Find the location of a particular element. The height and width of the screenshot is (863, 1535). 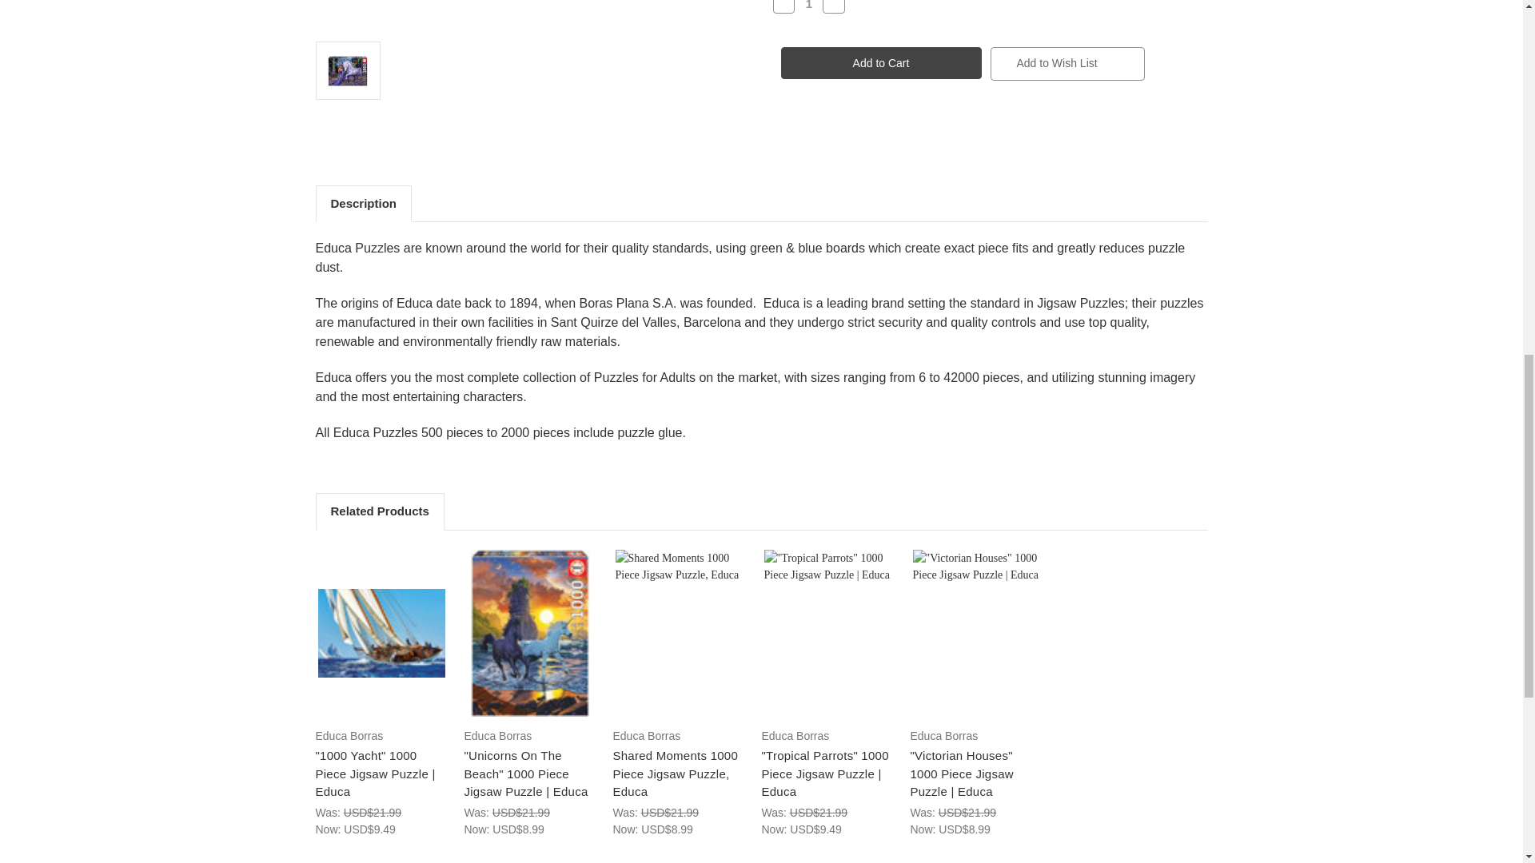

Shared Moments 1000 Piece Jigsaw Puzzle, Educa is located at coordinates (679, 633).